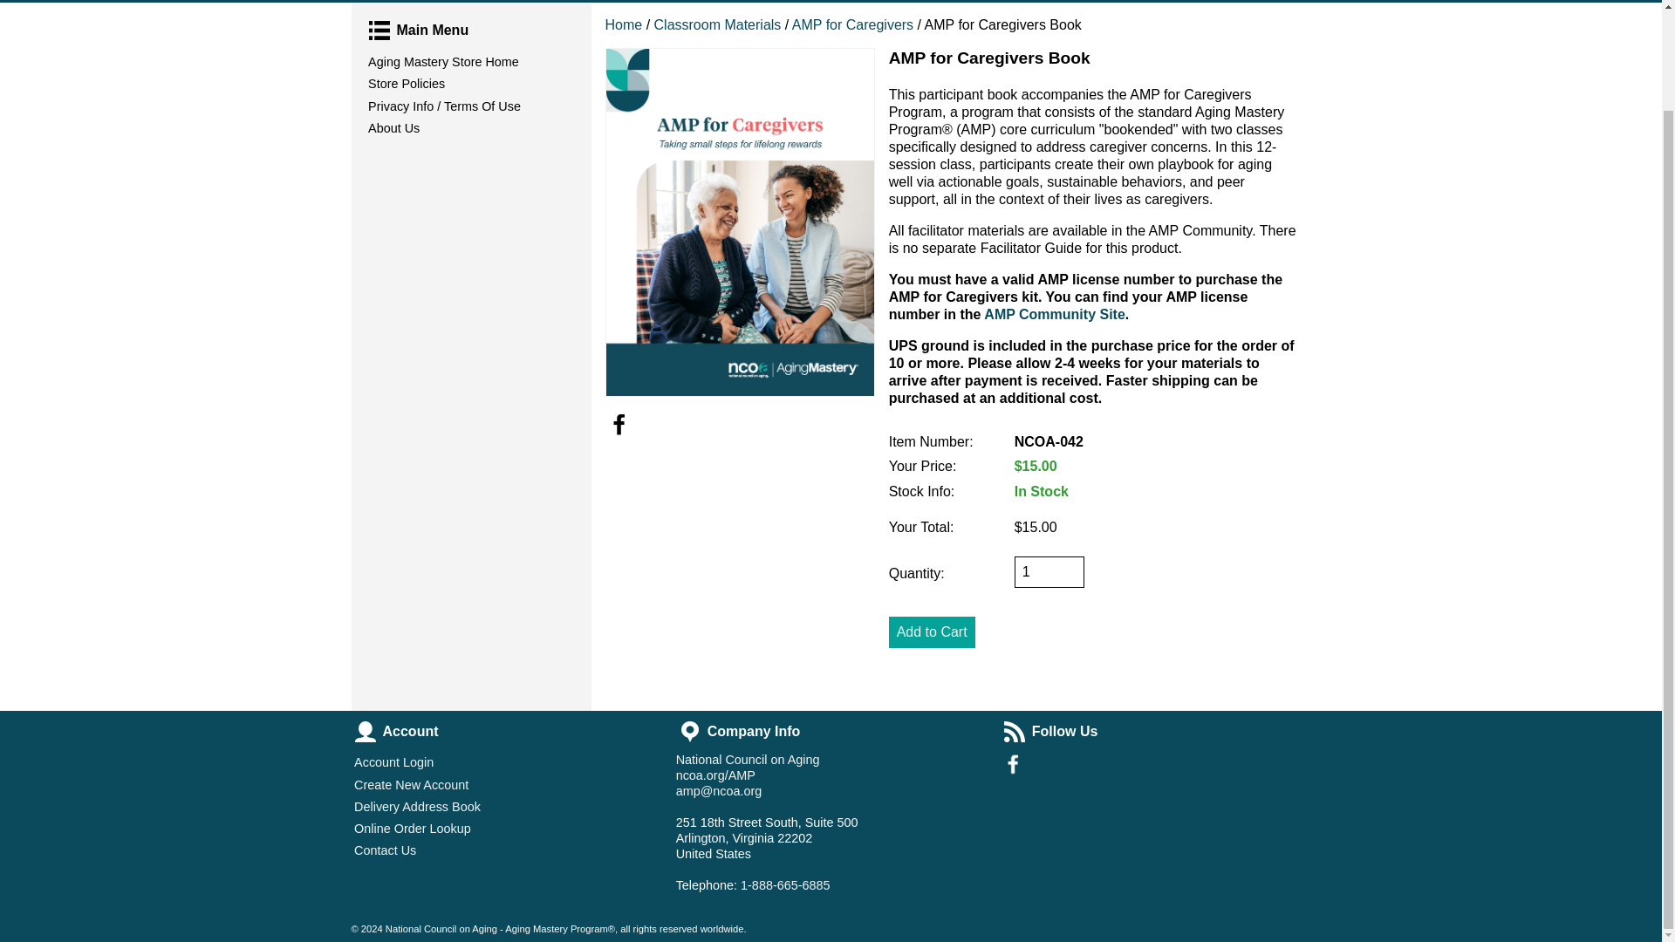 Image resolution: width=1675 pixels, height=942 pixels. I want to click on Online Order Lookup, so click(506, 829).